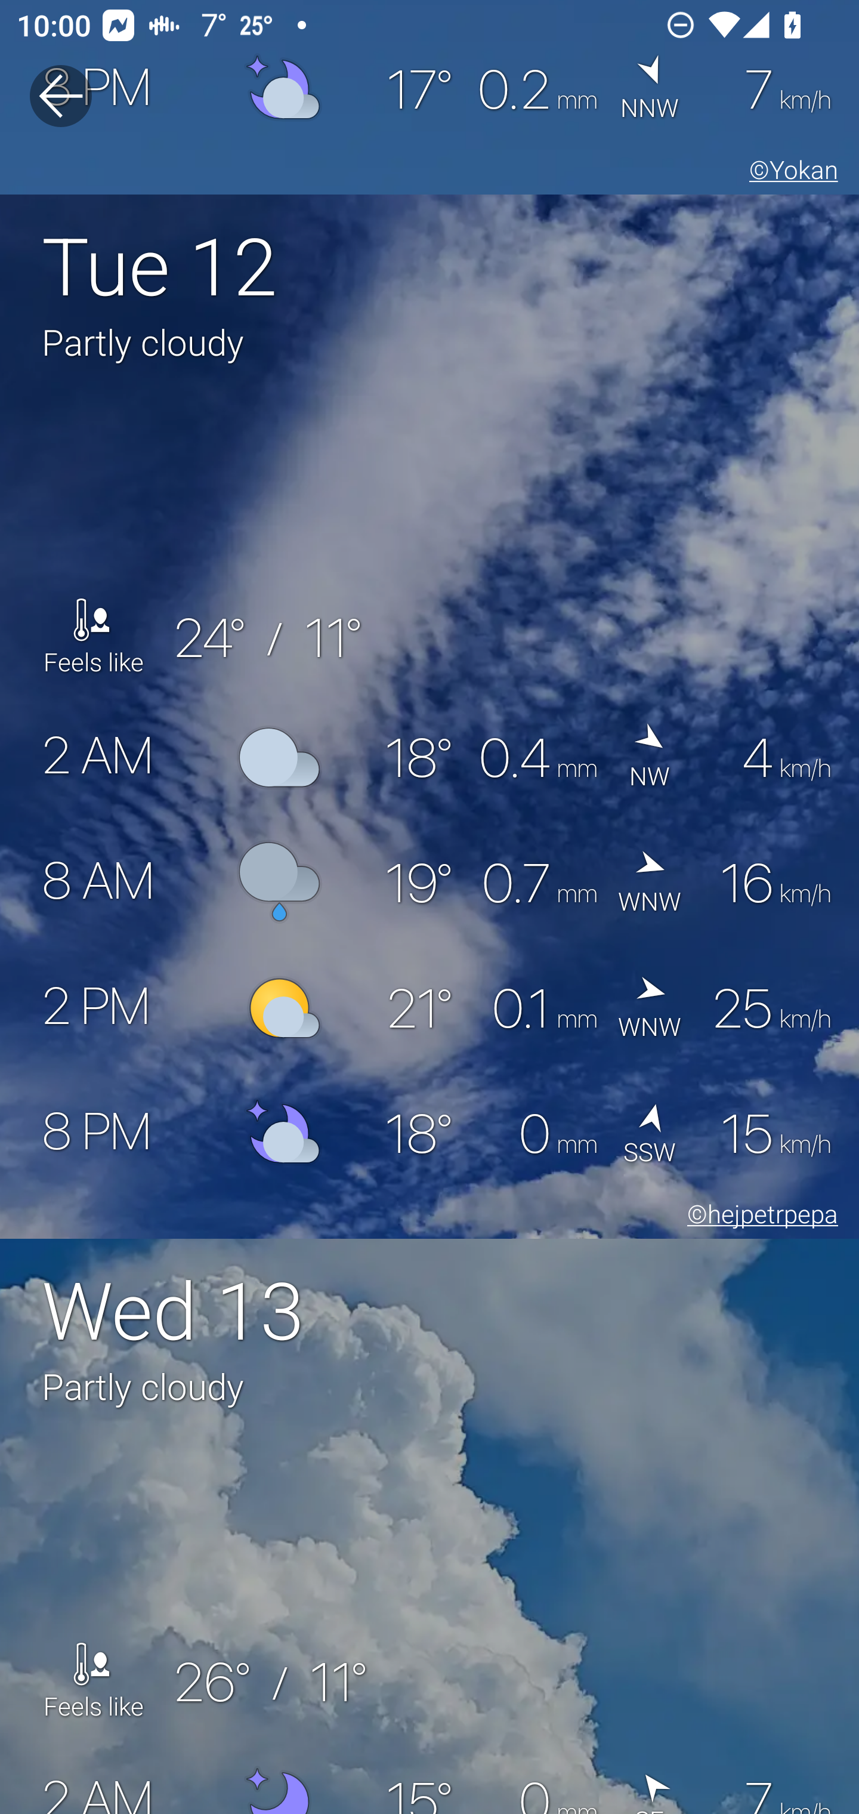  What do you see at coordinates (789, 173) in the screenshot?
I see `©Yokan` at bounding box center [789, 173].